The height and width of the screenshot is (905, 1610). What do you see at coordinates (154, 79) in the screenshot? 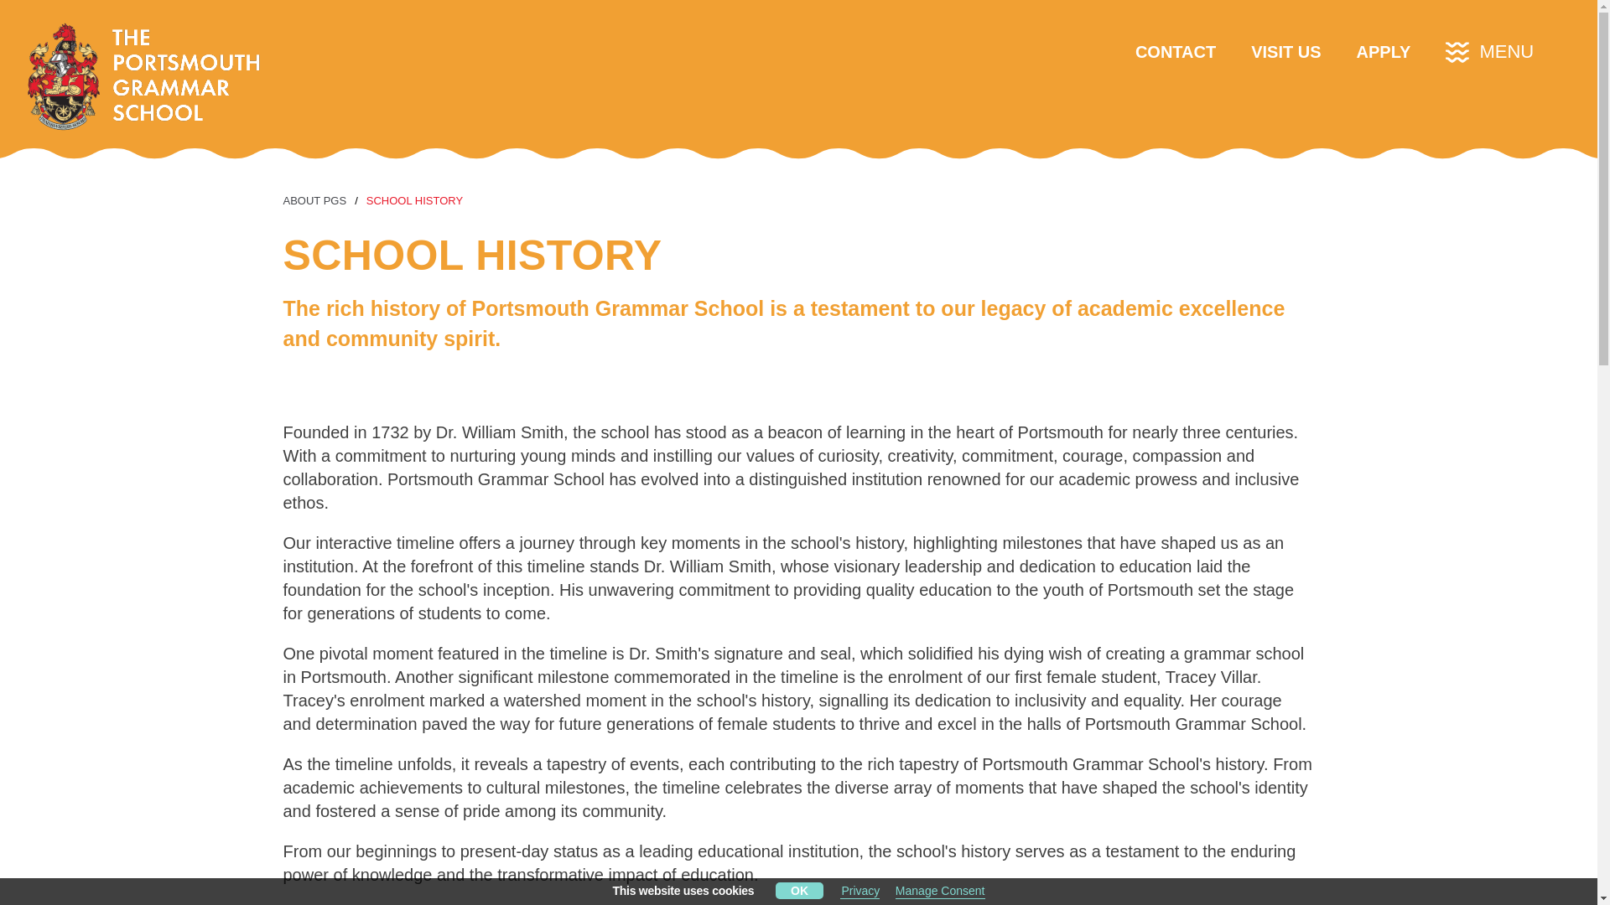
I see `The Portsmouth Grammar School` at bounding box center [154, 79].